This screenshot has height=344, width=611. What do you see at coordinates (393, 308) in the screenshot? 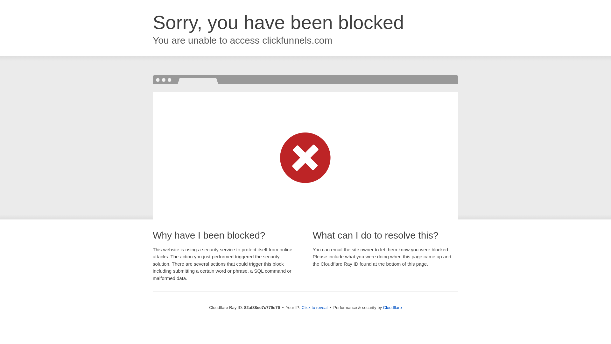
I see `Cloudflare` at bounding box center [393, 308].